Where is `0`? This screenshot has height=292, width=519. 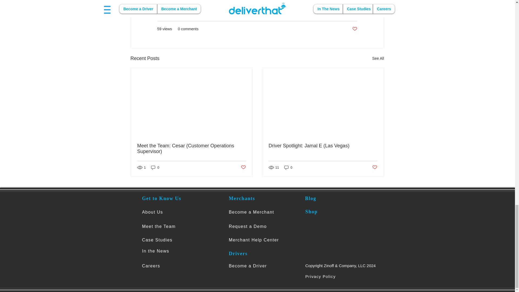
0 is located at coordinates (288, 167).